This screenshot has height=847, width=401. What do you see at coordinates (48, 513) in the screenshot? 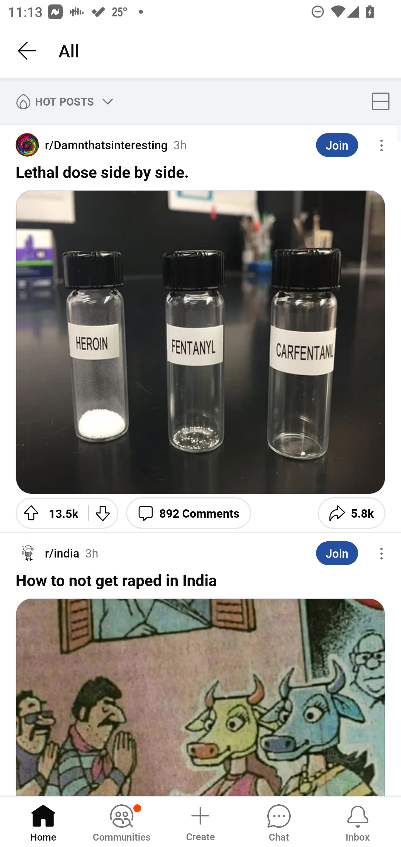
I see `Upvote 13.5k` at bounding box center [48, 513].